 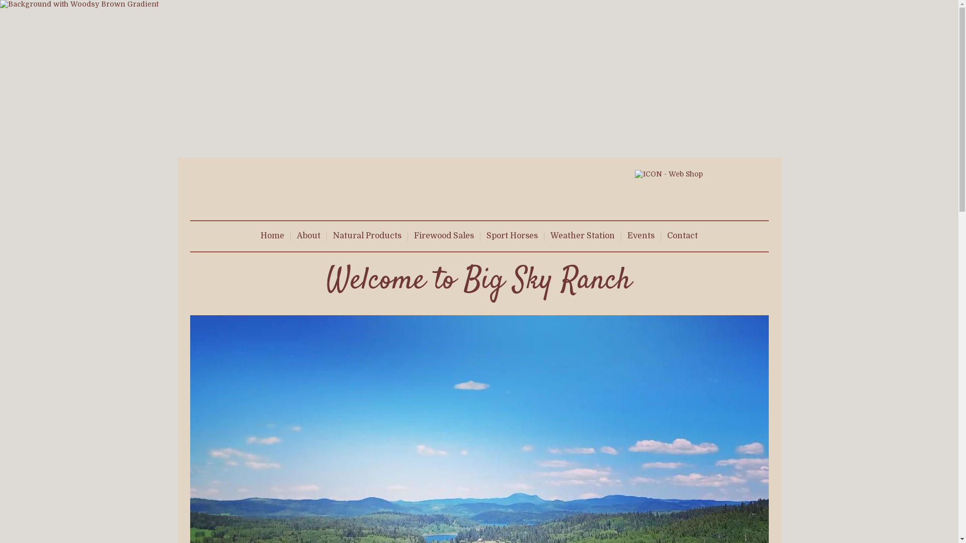 I want to click on Events, so click(x=641, y=236).